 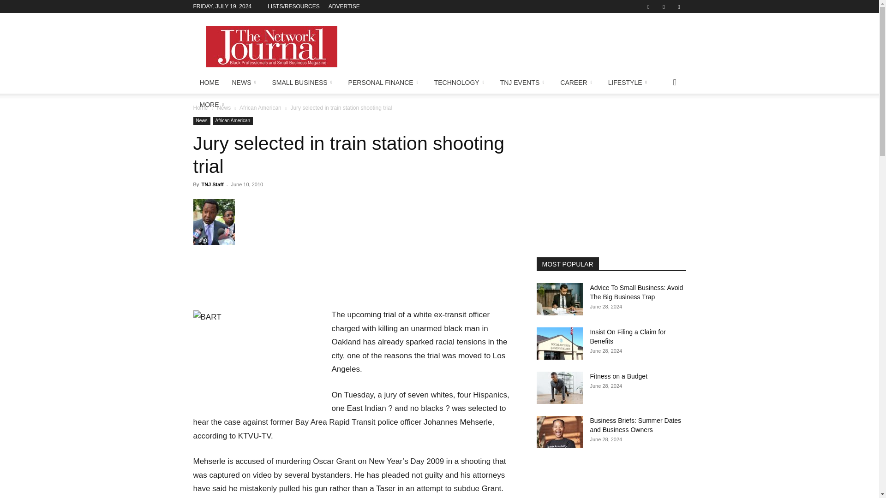 What do you see at coordinates (214, 221) in the screenshot?
I see `bartteaser` at bounding box center [214, 221].